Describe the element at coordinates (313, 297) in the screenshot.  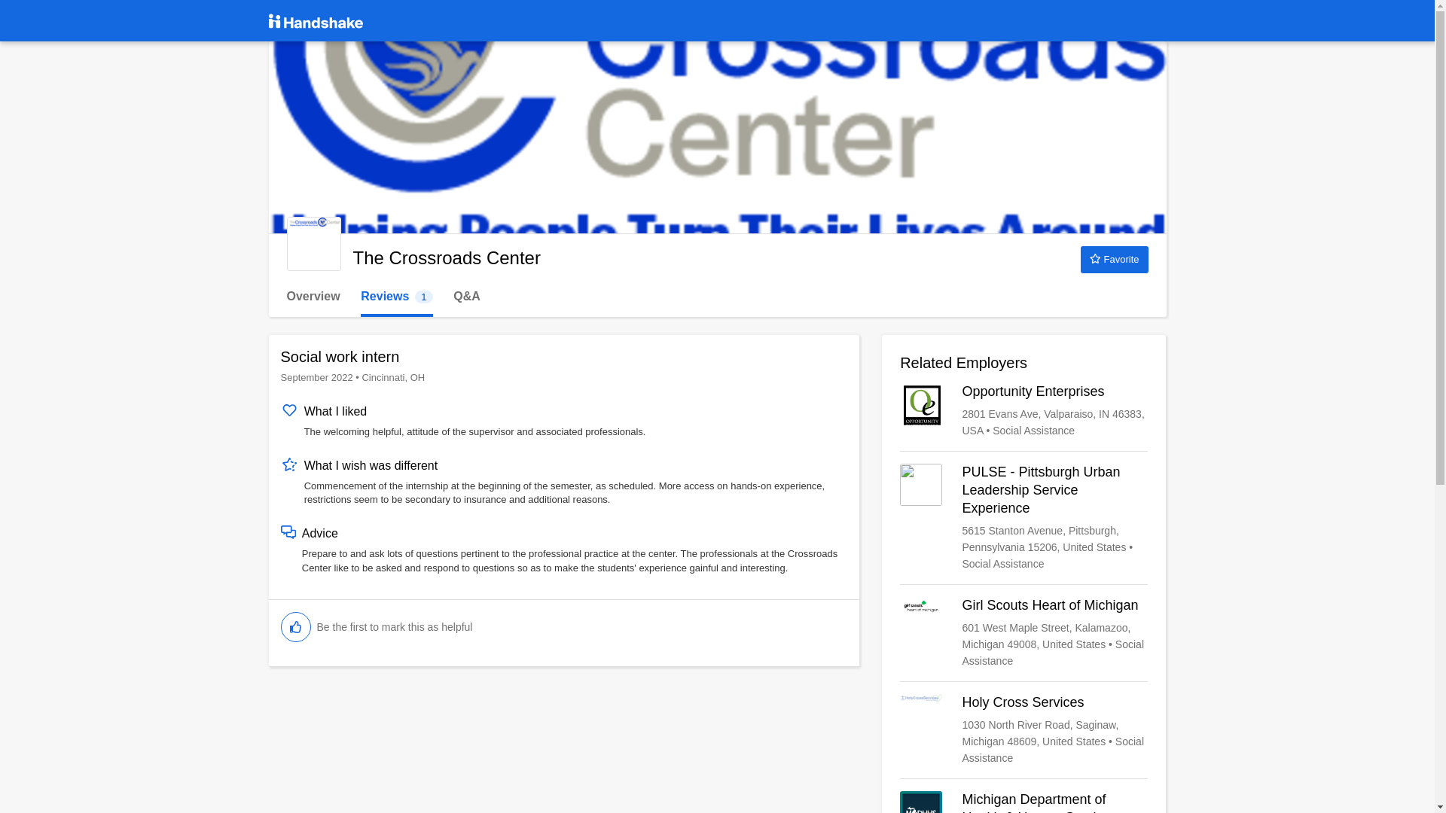
I see `The Crossroads Center` at that location.